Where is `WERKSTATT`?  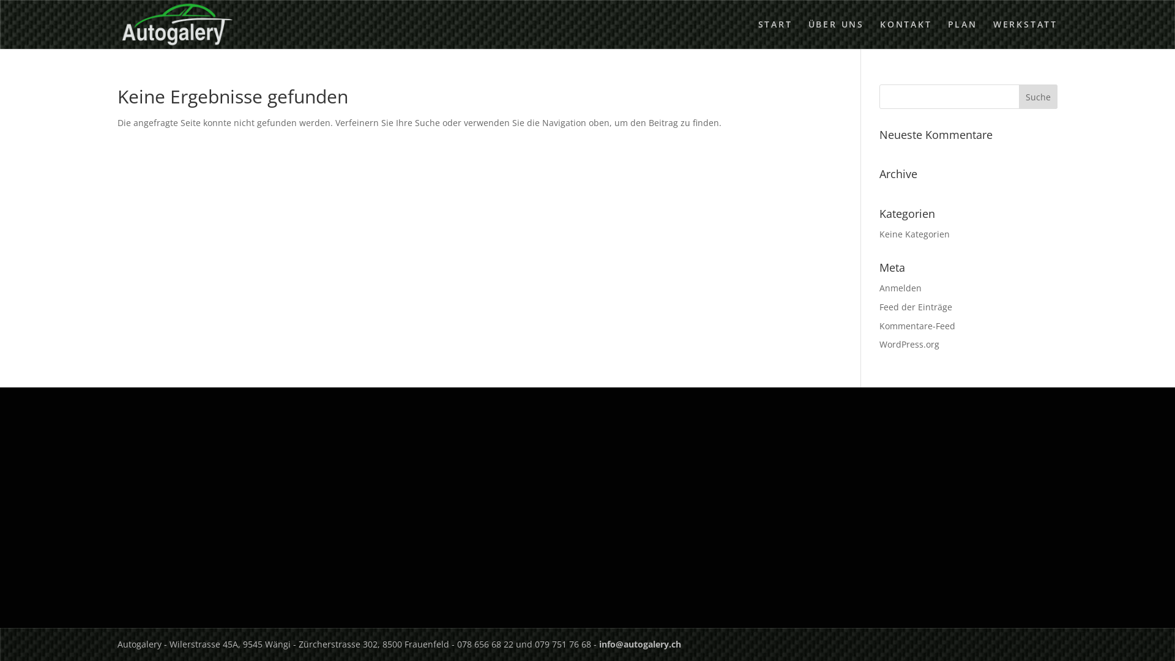 WERKSTATT is located at coordinates (1026, 34).